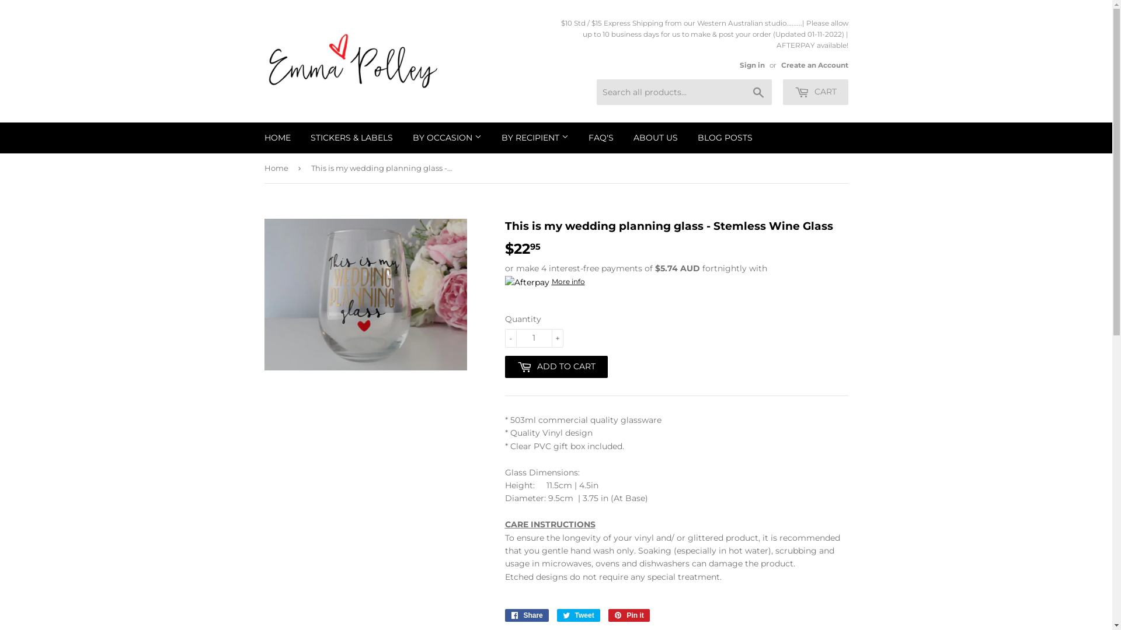 This screenshot has width=1121, height=630. What do you see at coordinates (656, 138) in the screenshot?
I see `ABOUT US` at bounding box center [656, 138].